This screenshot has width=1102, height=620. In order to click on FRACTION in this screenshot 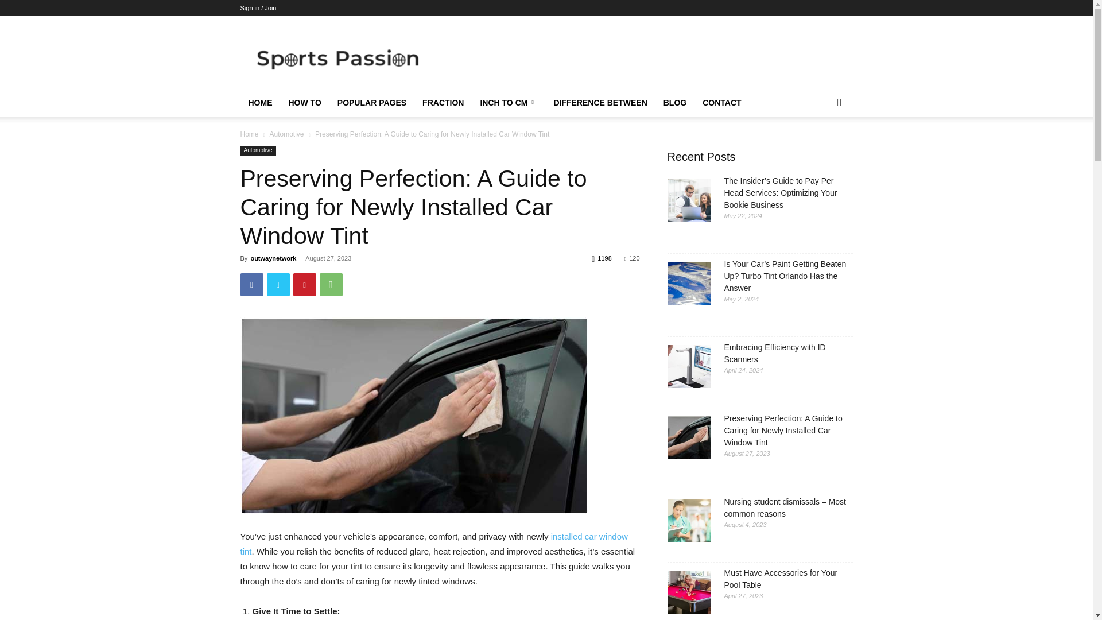, I will do `click(443, 103)`.